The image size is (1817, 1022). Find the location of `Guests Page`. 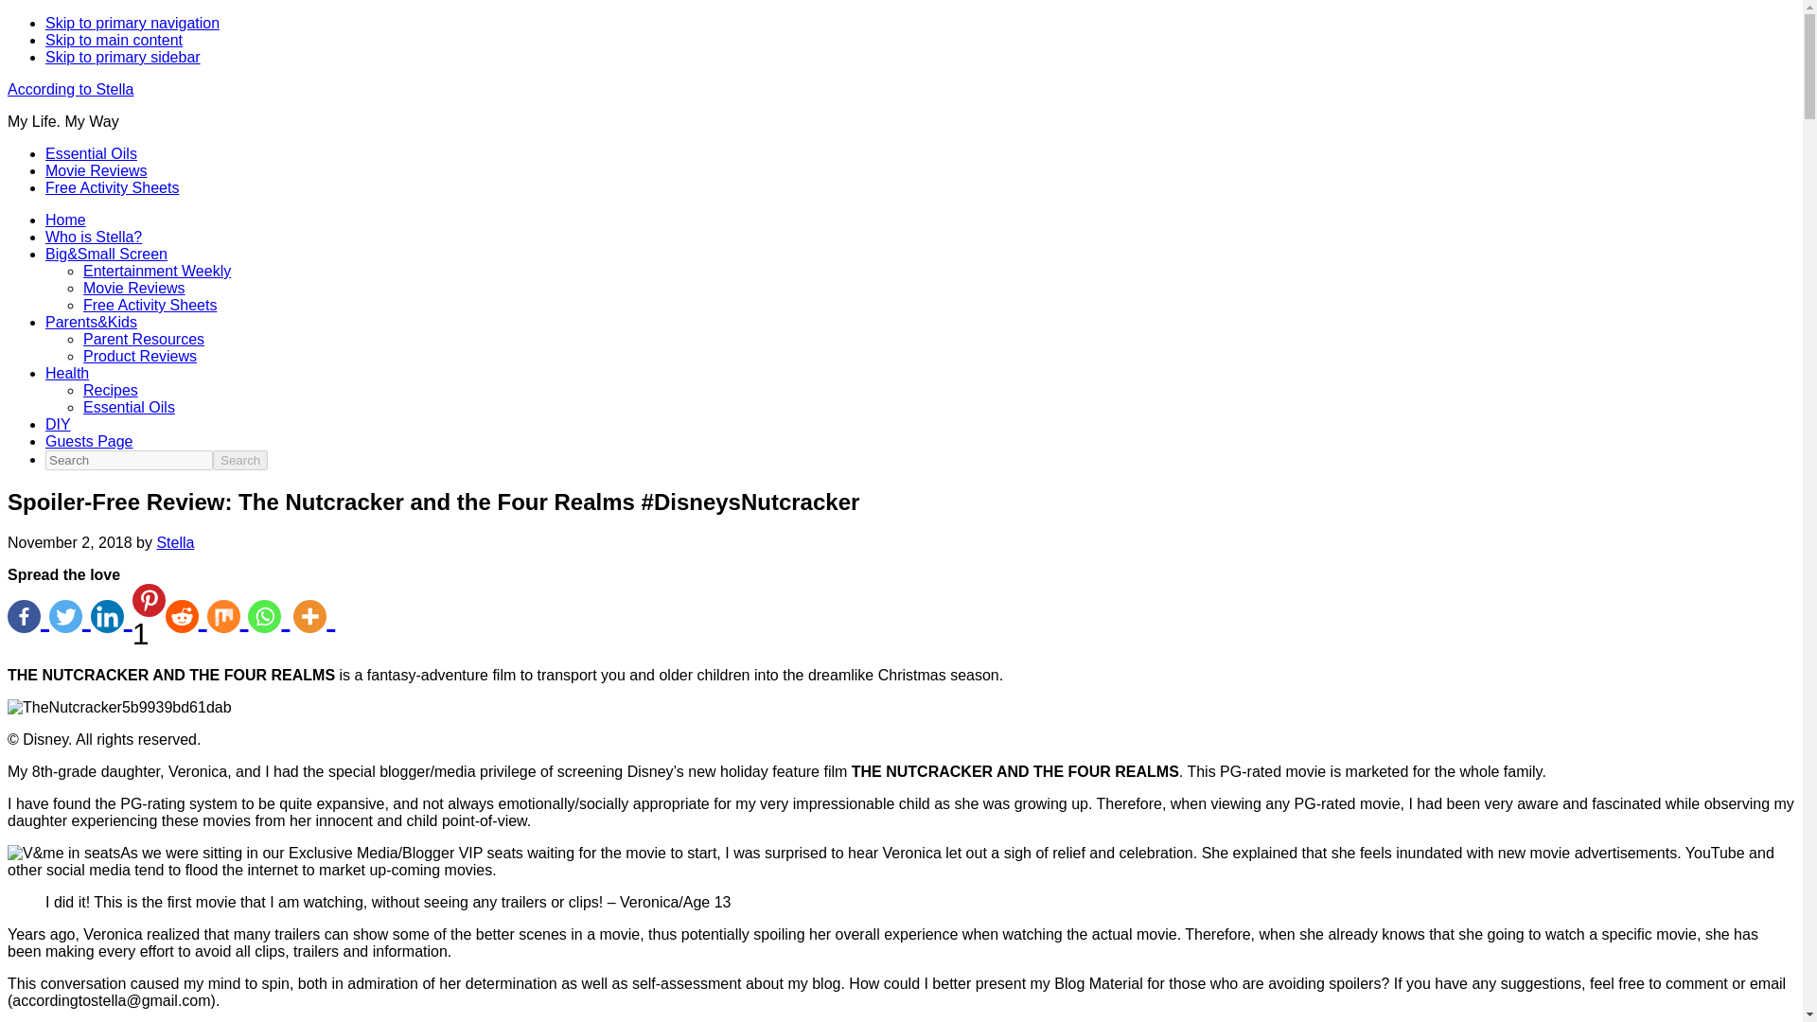

Guests Page is located at coordinates (89, 441).